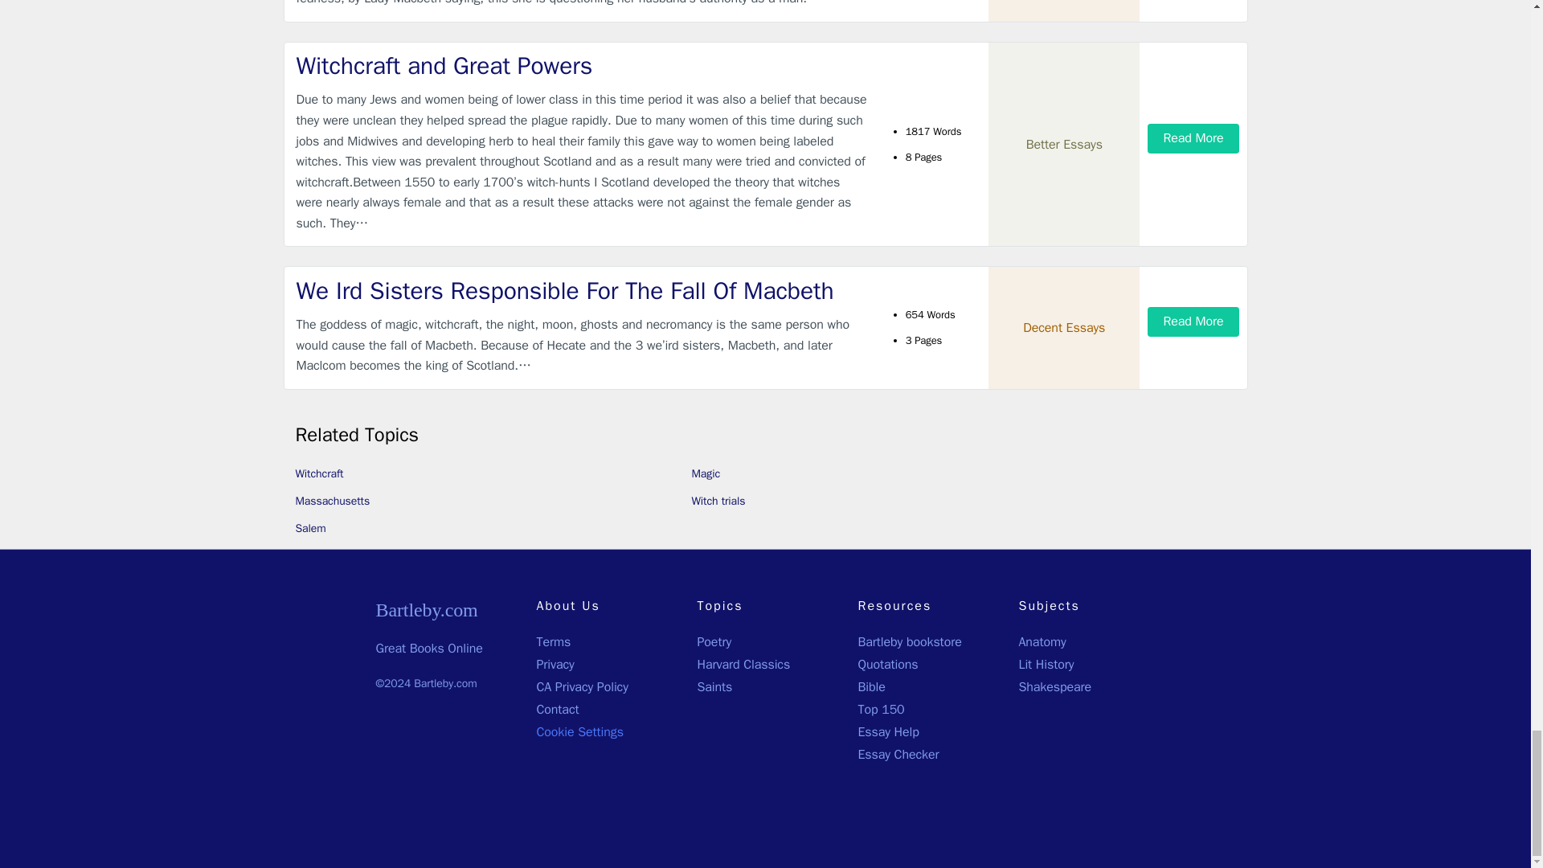 Image resolution: width=1543 pixels, height=868 pixels. I want to click on Salem, so click(310, 529).